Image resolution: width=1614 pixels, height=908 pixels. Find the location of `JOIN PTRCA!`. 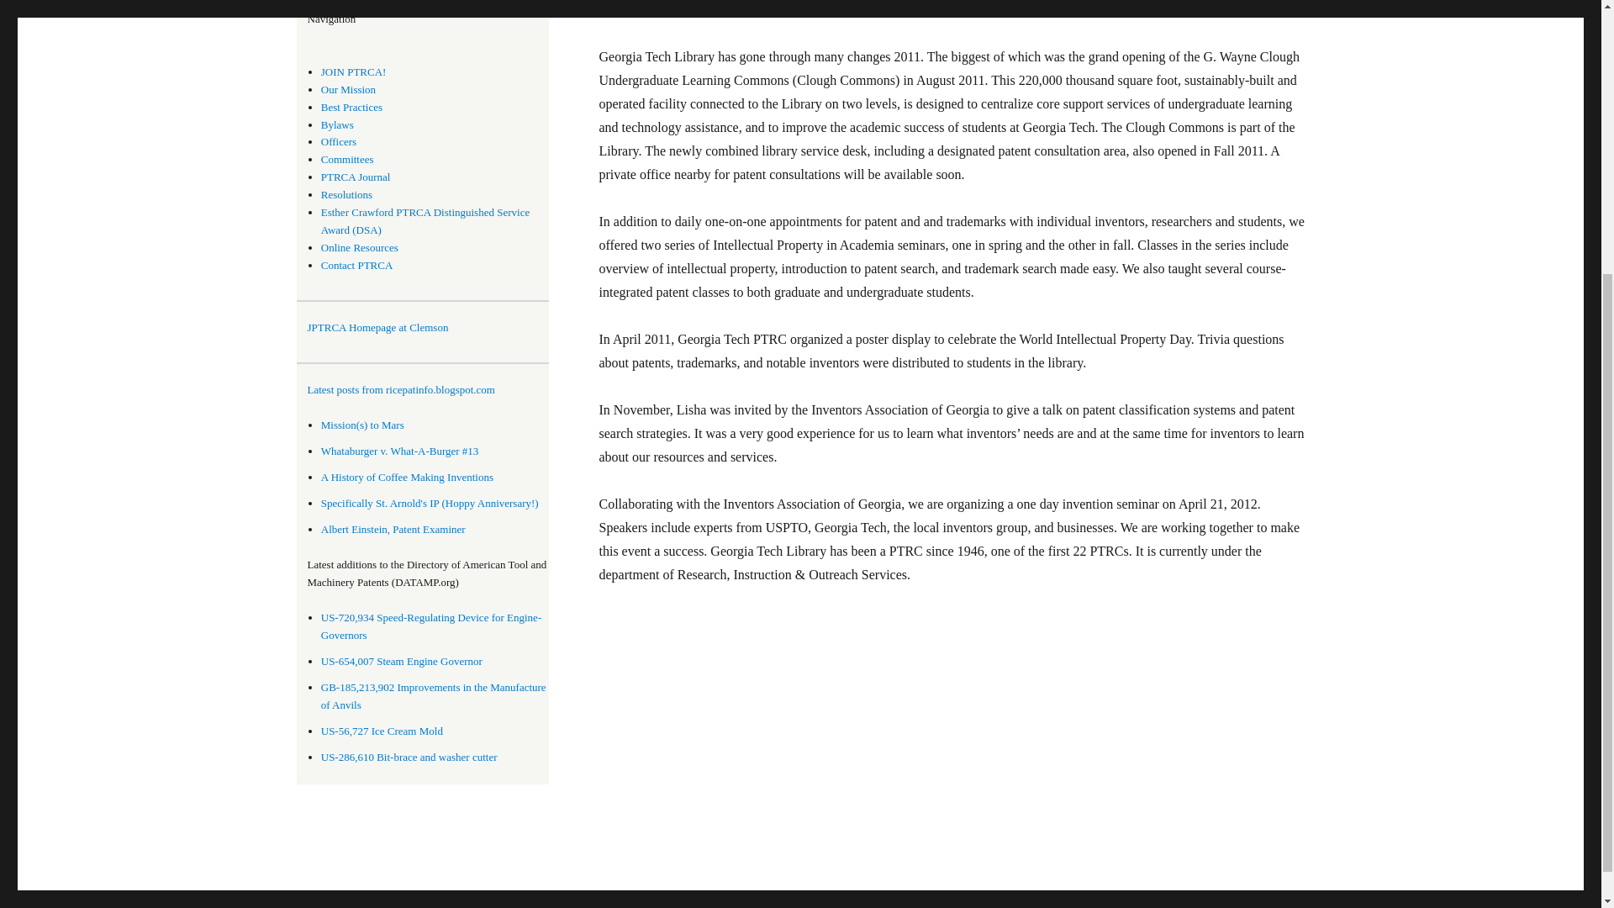

JOIN PTRCA! is located at coordinates (354, 71).